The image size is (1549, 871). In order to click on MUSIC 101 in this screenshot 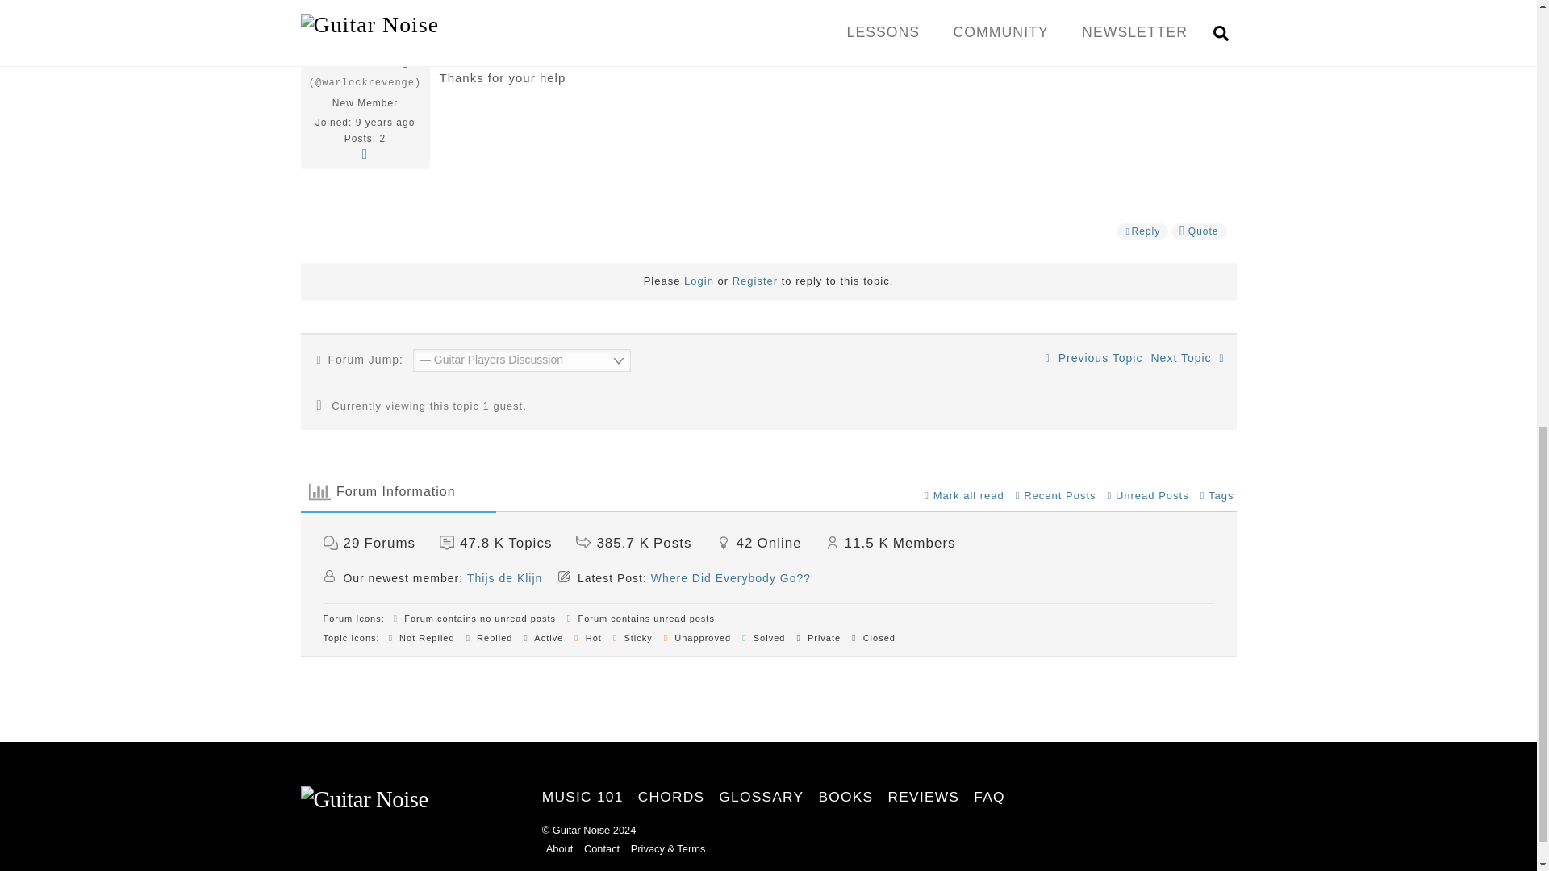, I will do `click(582, 797)`.